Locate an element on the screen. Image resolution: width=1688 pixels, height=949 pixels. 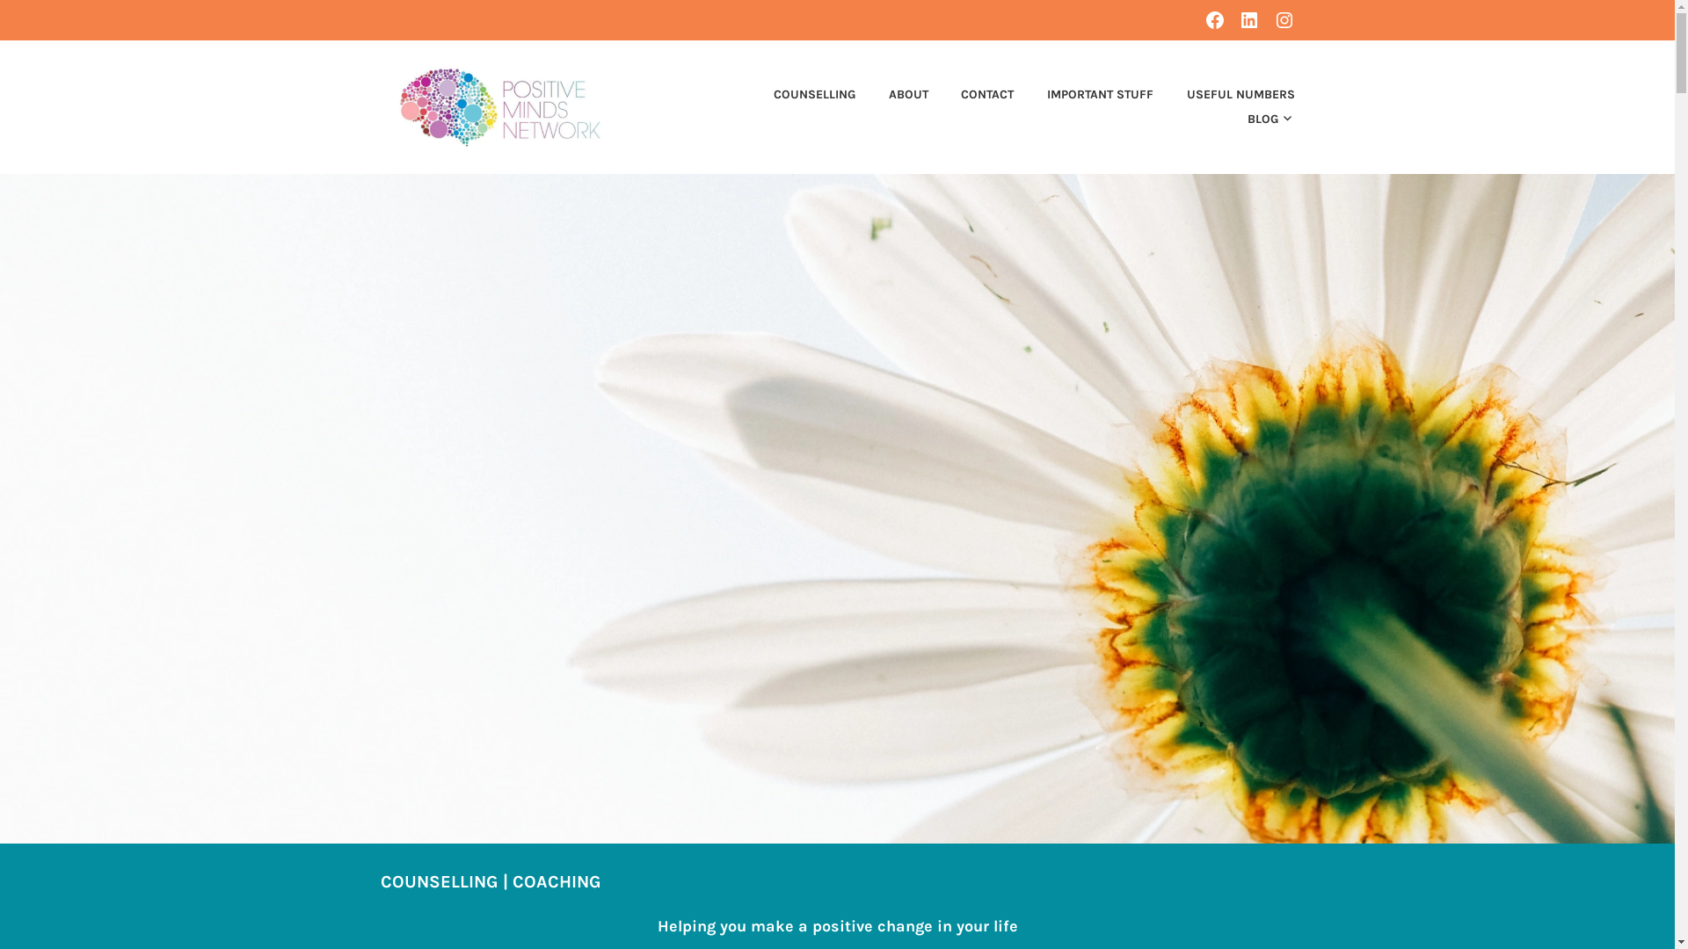
BLOG is located at coordinates (1256, 120).